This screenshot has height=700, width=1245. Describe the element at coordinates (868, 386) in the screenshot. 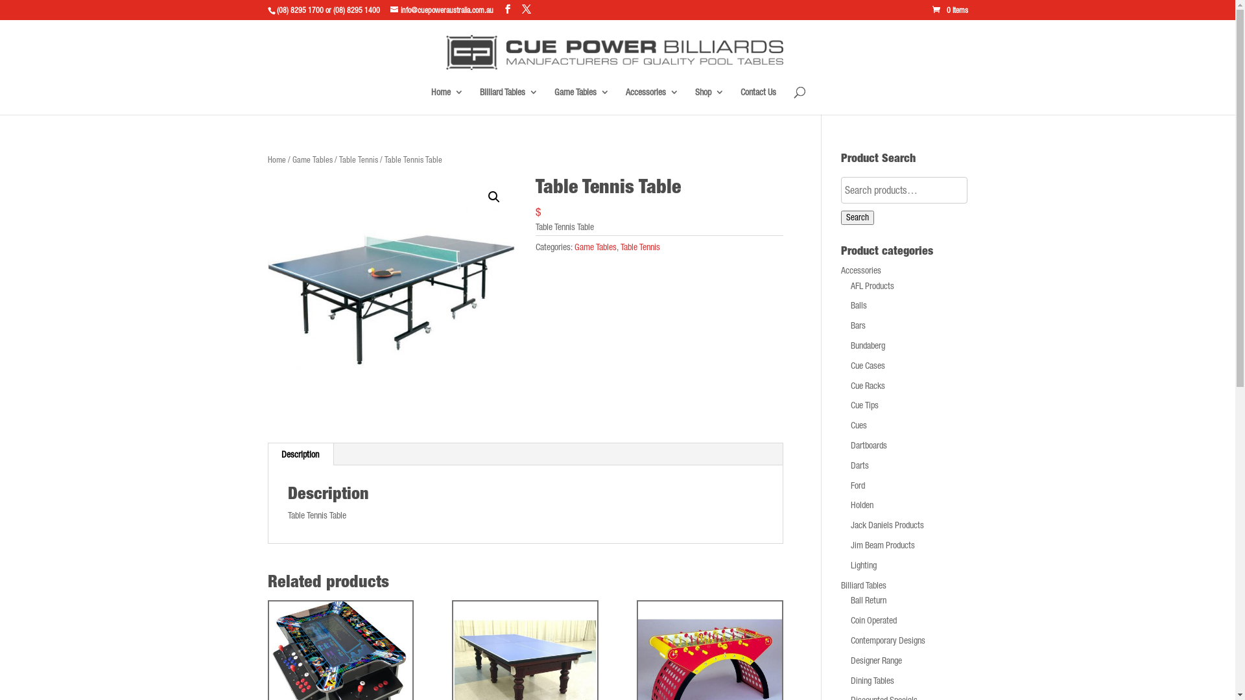

I see `Cue Racks` at that location.